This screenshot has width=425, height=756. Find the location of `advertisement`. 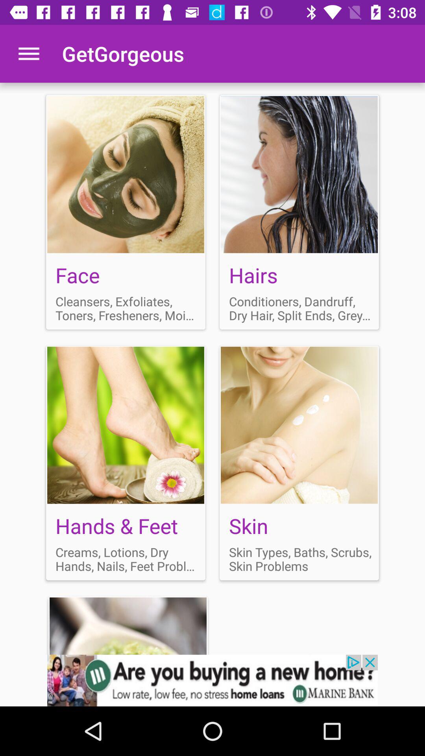

advertisement is located at coordinates (299, 463).